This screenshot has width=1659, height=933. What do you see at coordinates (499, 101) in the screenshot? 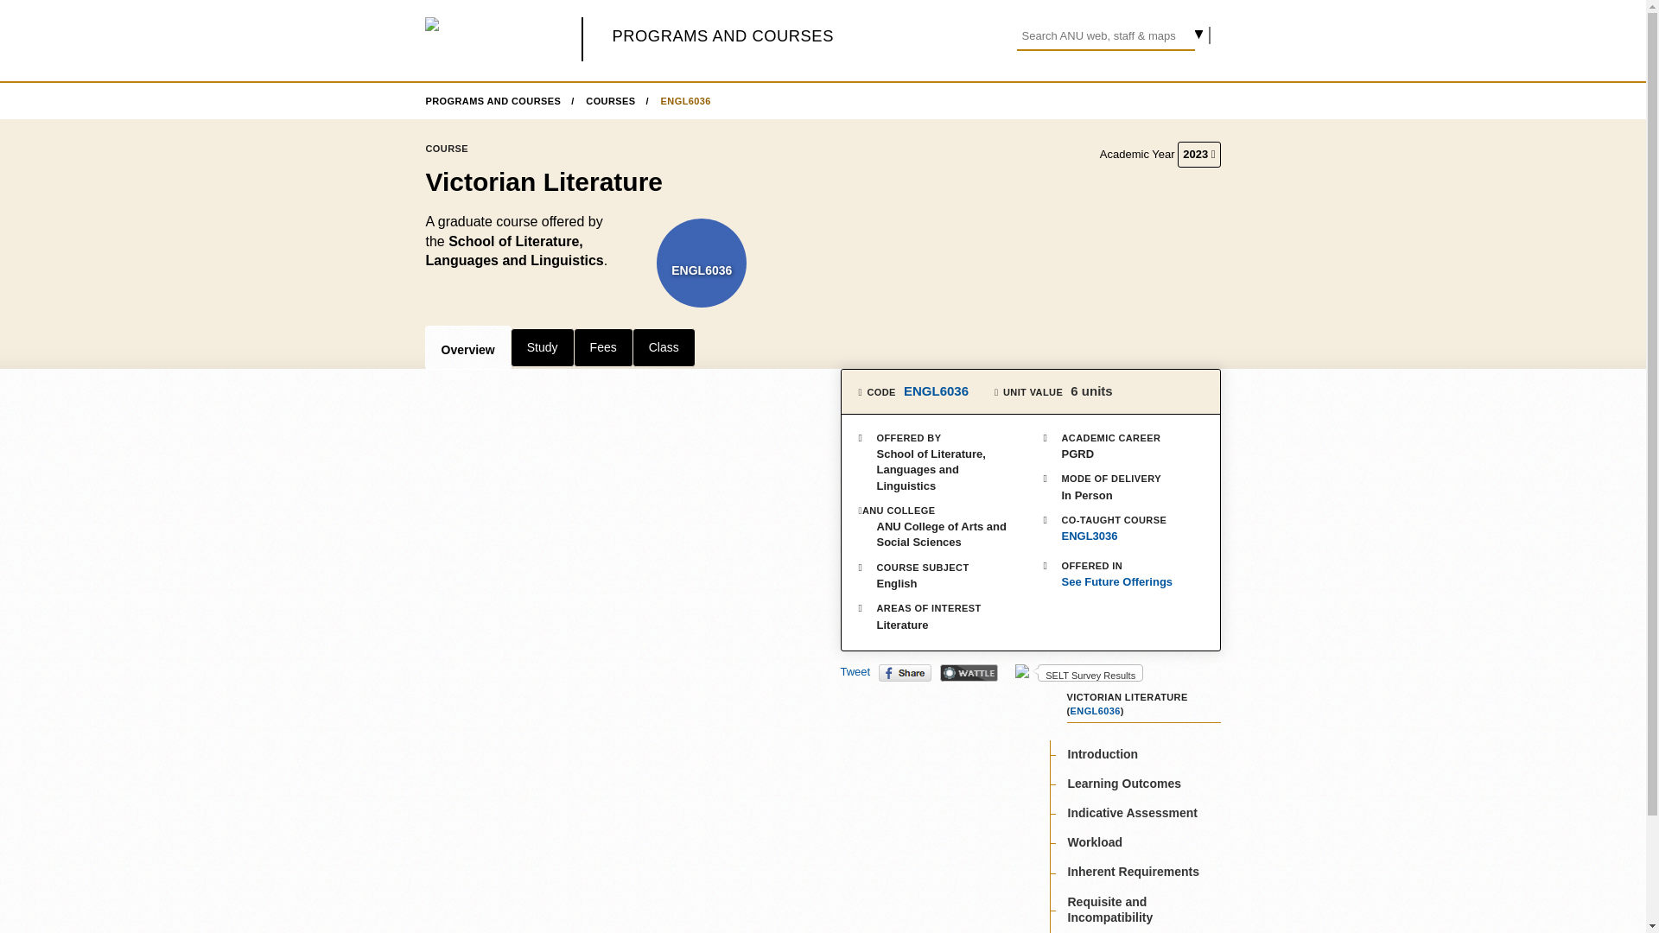
I see `PROGRAMS AND COURSES` at bounding box center [499, 101].